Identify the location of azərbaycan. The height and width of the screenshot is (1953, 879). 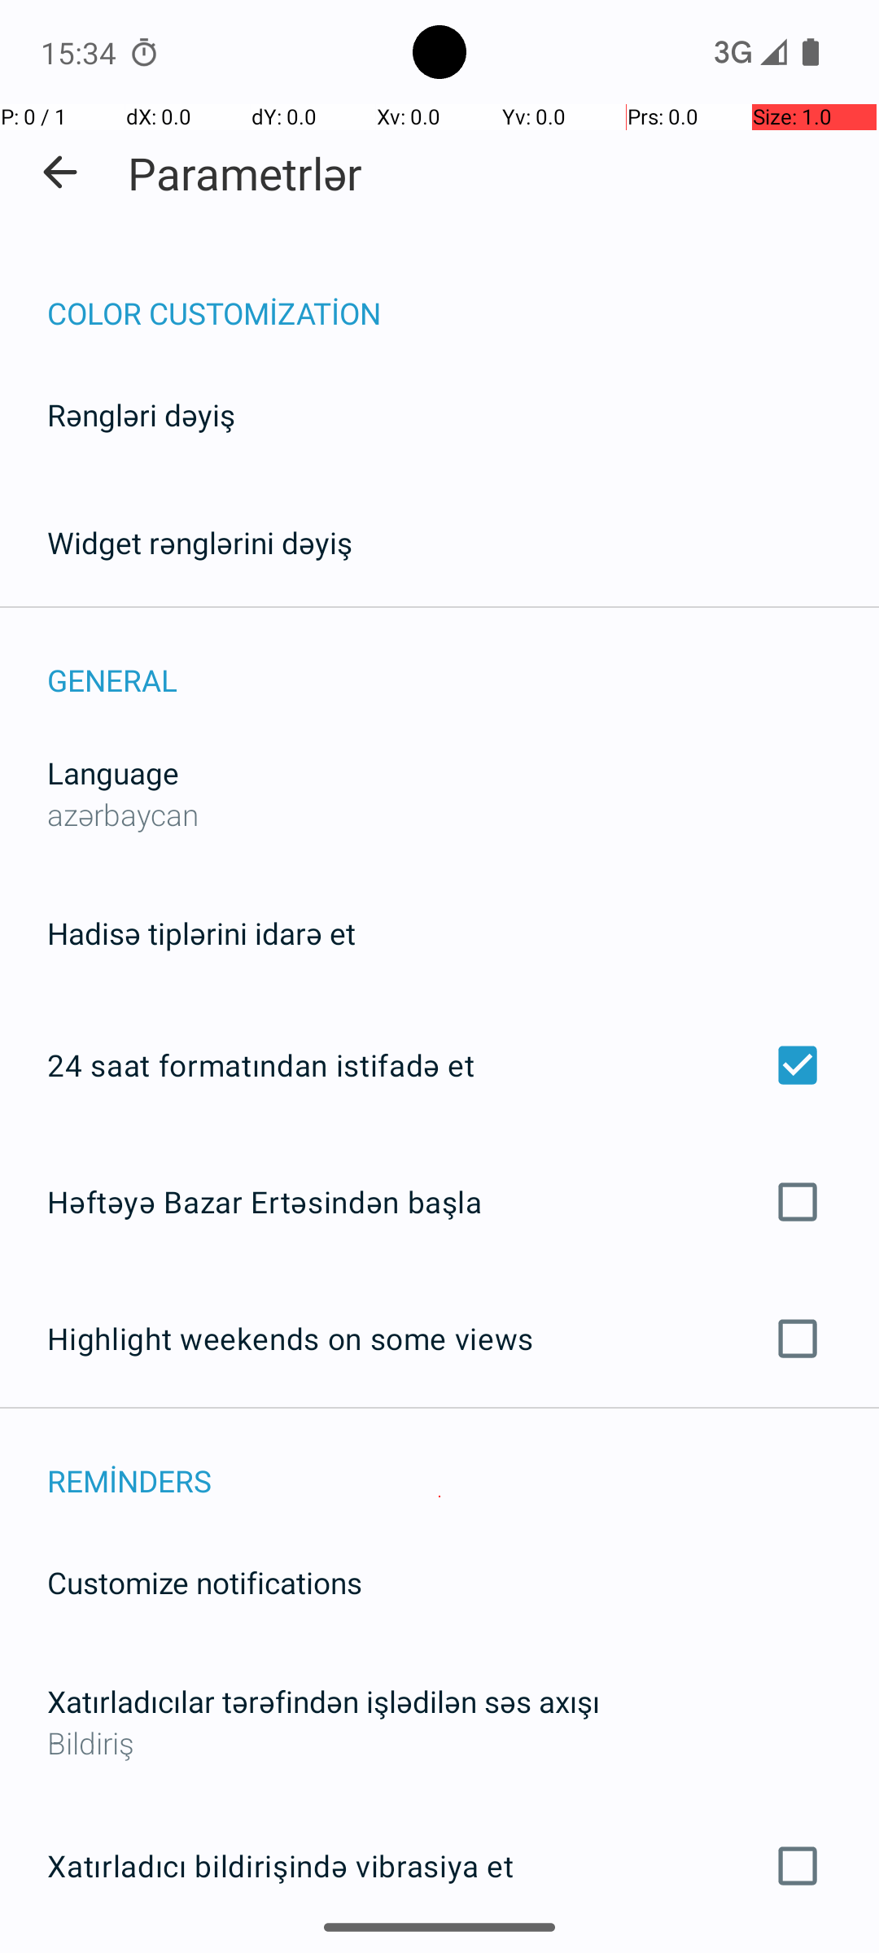
(124, 814).